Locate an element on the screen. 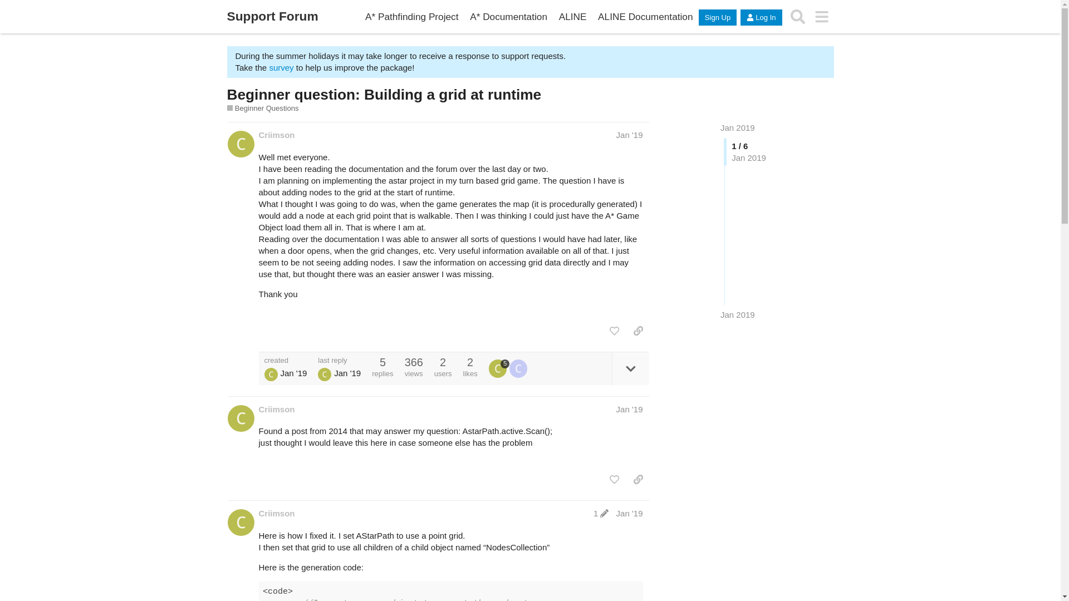  ALINE is located at coordinates (572, 17).